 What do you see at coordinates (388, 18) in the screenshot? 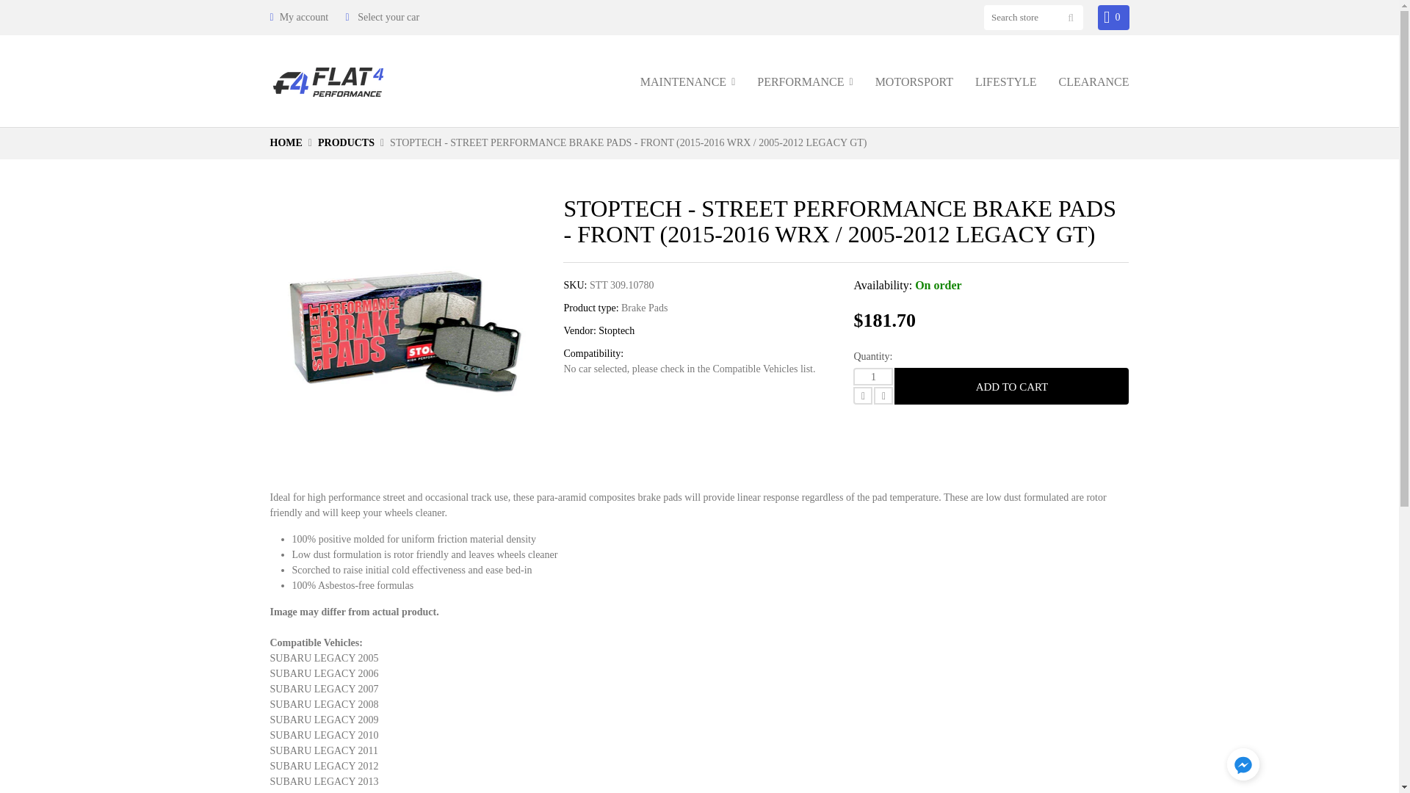
I see `Select your car` at bounding box center [388, 18].